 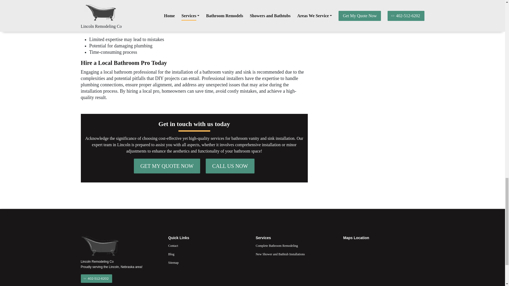 I want to click on Sitemap, so click(x=208, y=263).